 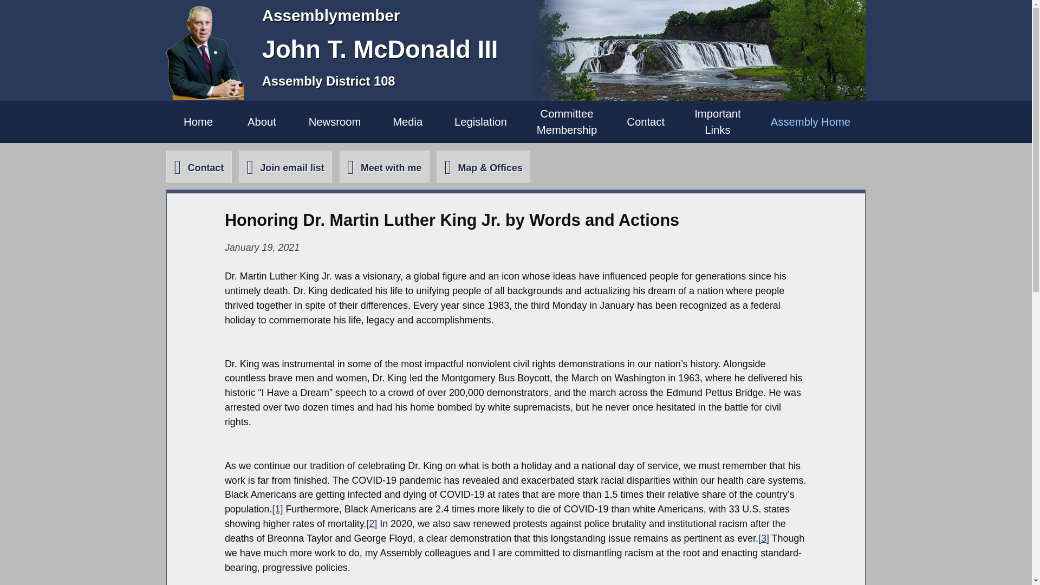 What do you see at coordinates (407, 121) in the screenshot?
I see `Join email list` at bounding box center [407, 121].